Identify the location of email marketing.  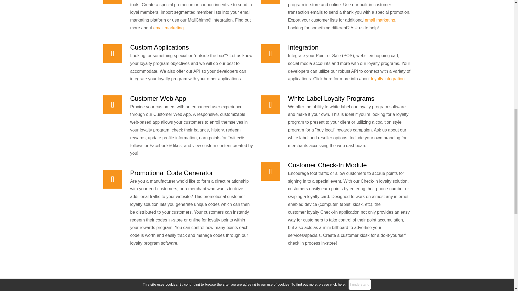
(380, 20).